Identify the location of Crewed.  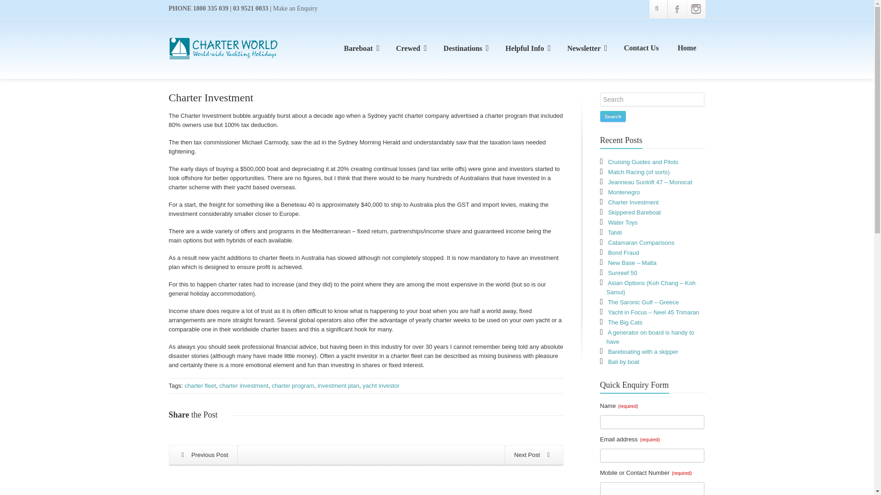
(410, 48).